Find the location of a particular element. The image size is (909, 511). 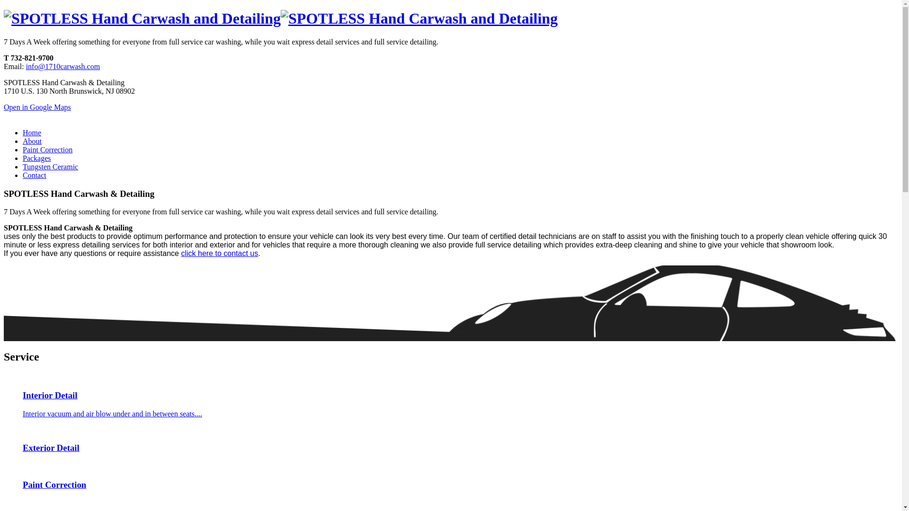

Exclusive environment for all your car care needs is located at coordinates (142, 19).